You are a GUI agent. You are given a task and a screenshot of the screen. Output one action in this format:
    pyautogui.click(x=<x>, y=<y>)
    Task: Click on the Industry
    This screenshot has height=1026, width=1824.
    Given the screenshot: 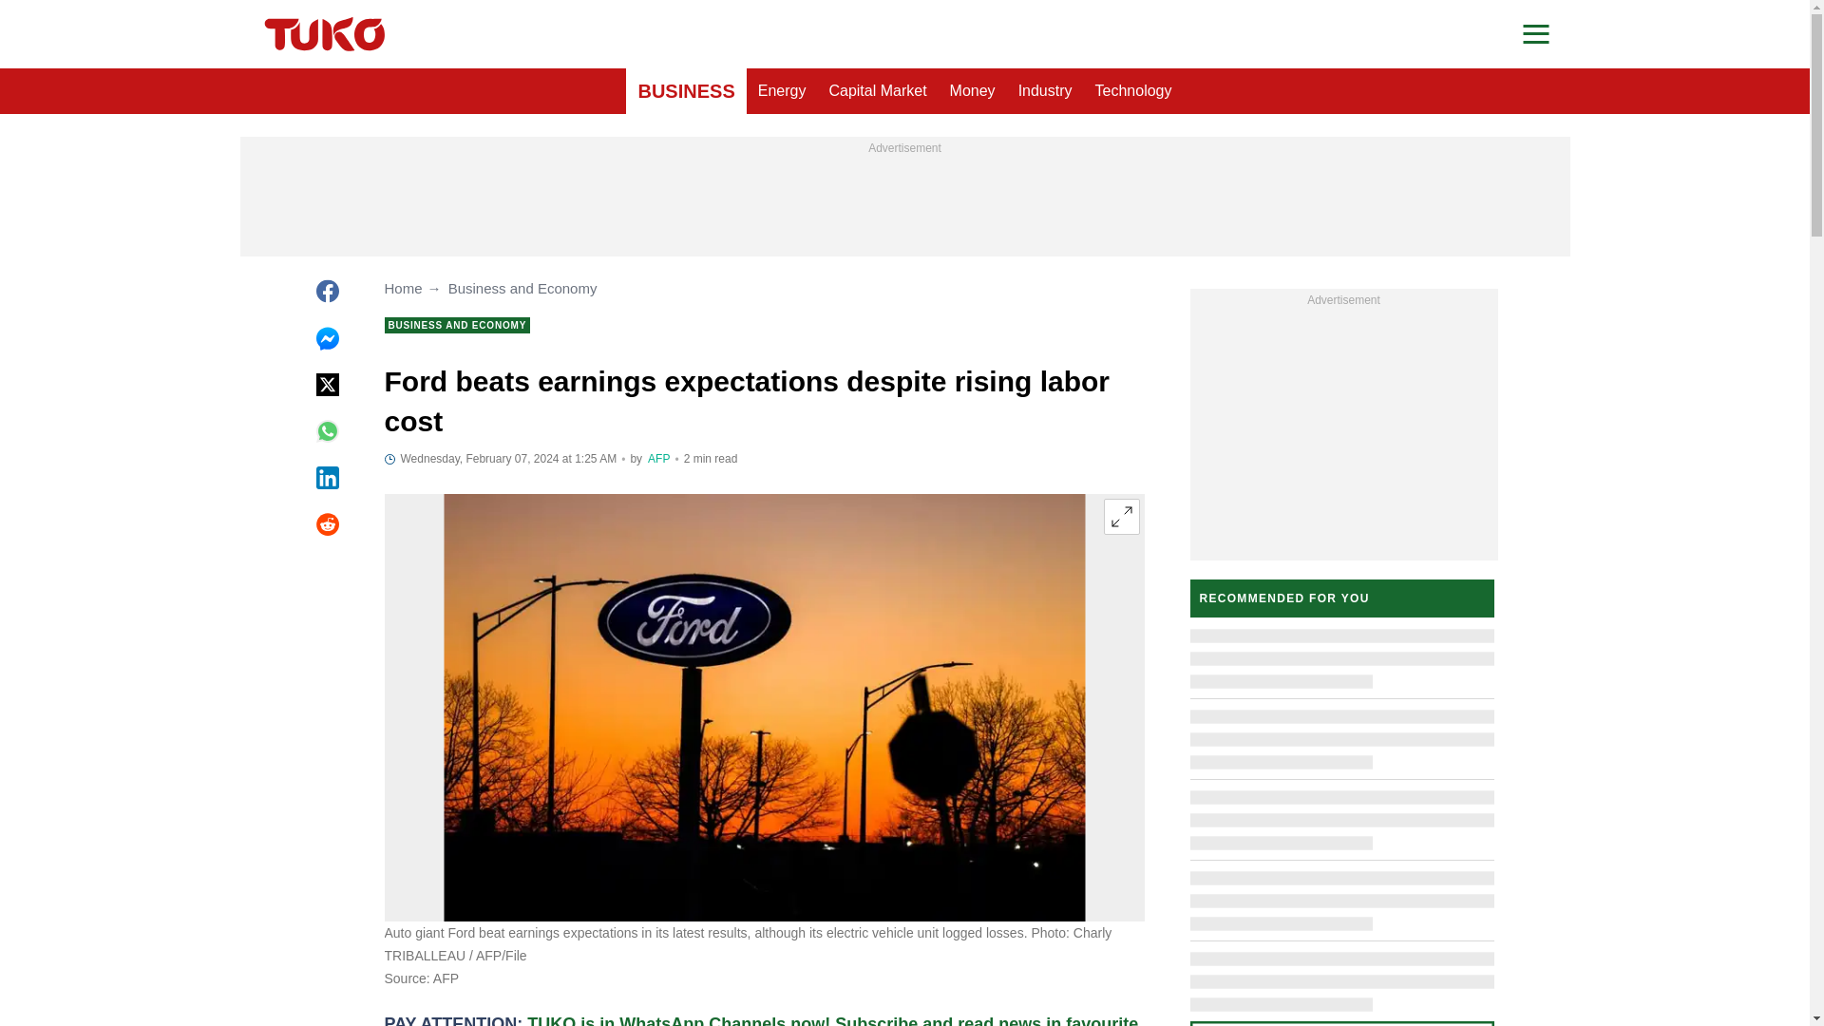 What is the action you would take?
    pyautogui.click(x=1045, y=91)
    